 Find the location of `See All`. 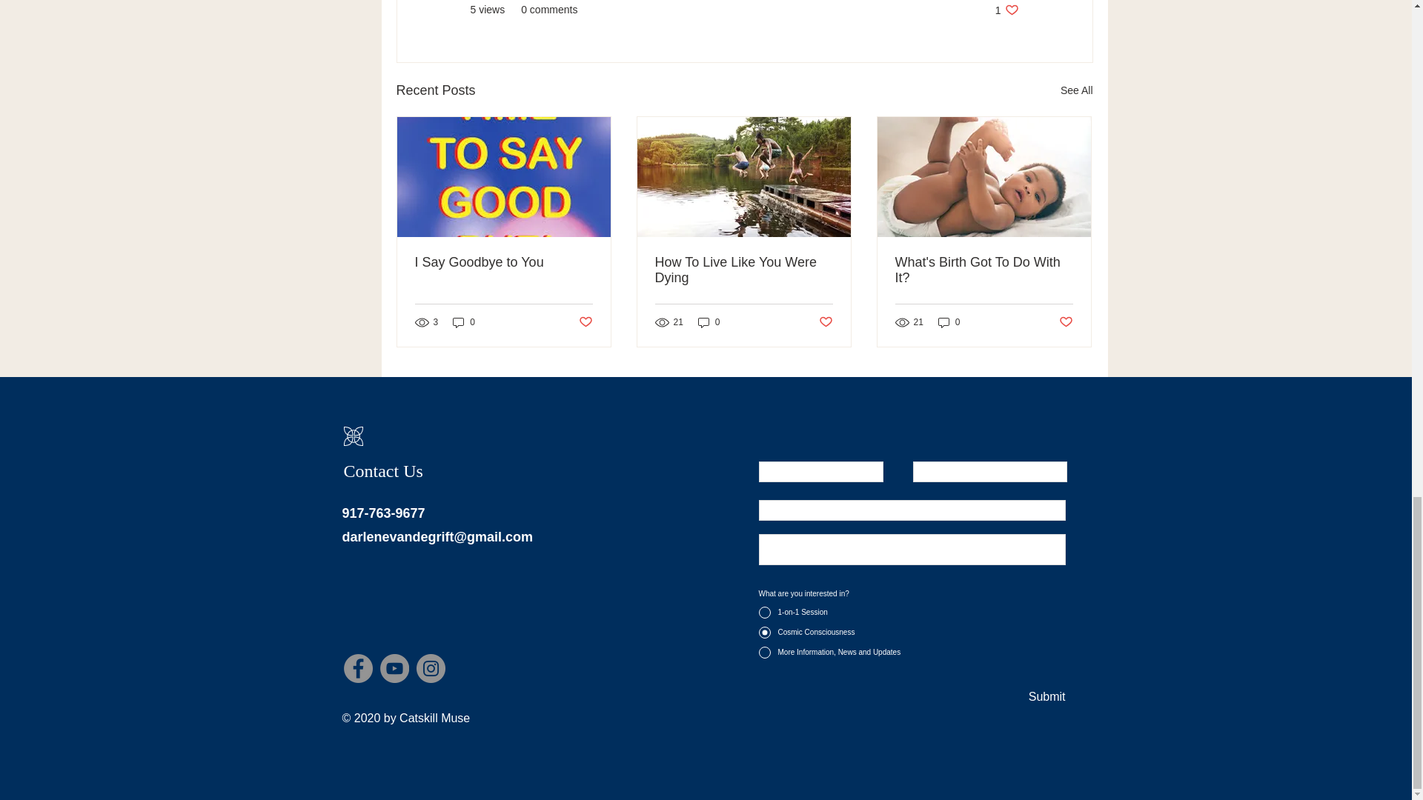

See All is located at coordinates (1076, 90).